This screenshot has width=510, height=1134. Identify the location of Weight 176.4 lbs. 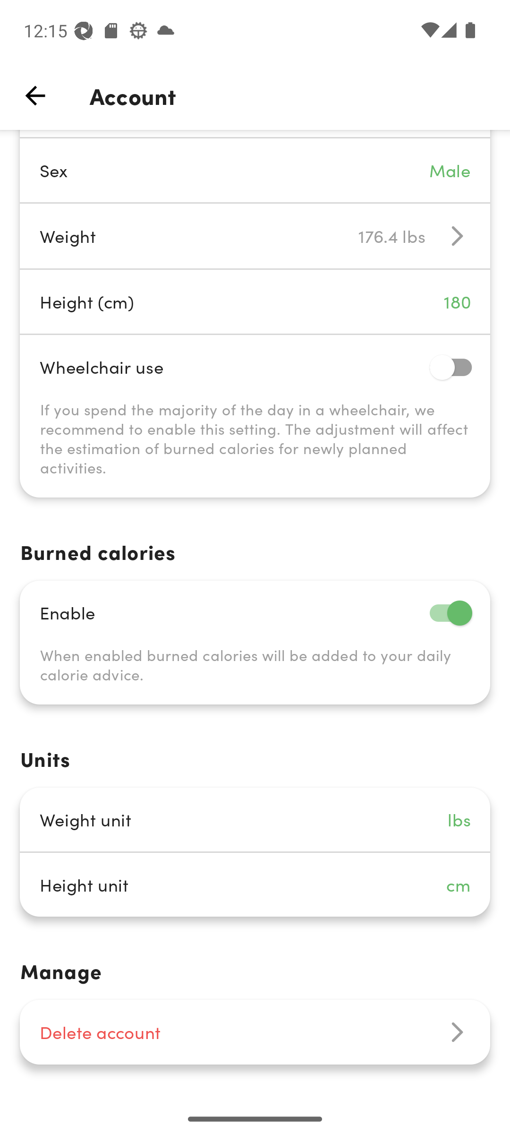
(255, 236).